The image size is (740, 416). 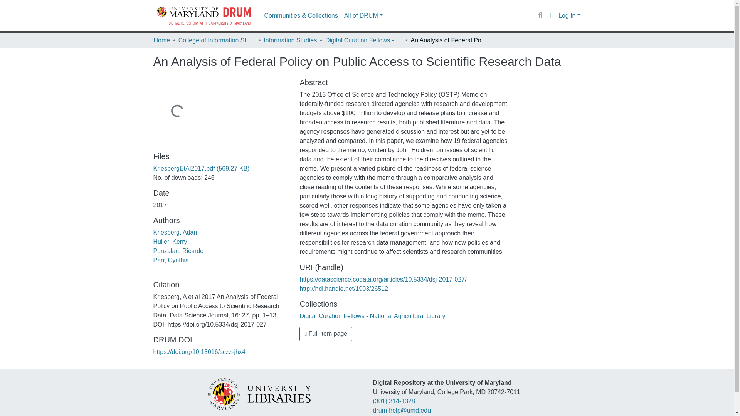 What do you see at coordinates (178, 250) in the screenshot?
I see `Punzalan, Ricardo` at bounding box center [178, 250].